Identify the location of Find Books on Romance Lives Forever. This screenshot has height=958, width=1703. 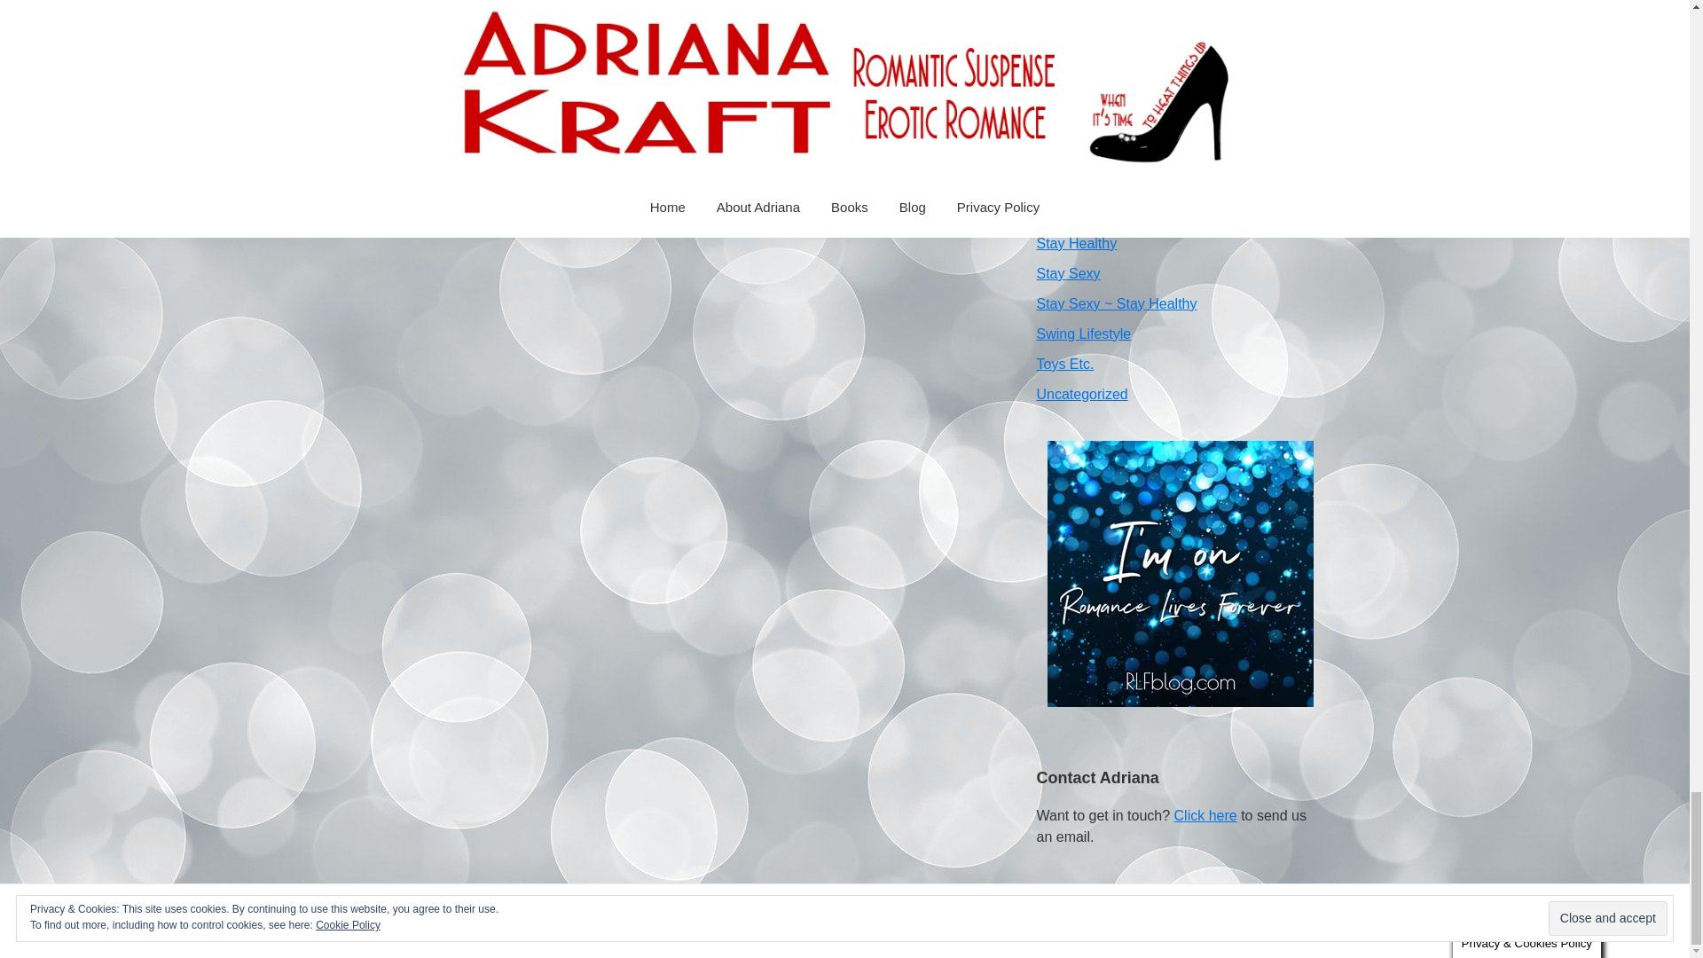
(1180, 573).